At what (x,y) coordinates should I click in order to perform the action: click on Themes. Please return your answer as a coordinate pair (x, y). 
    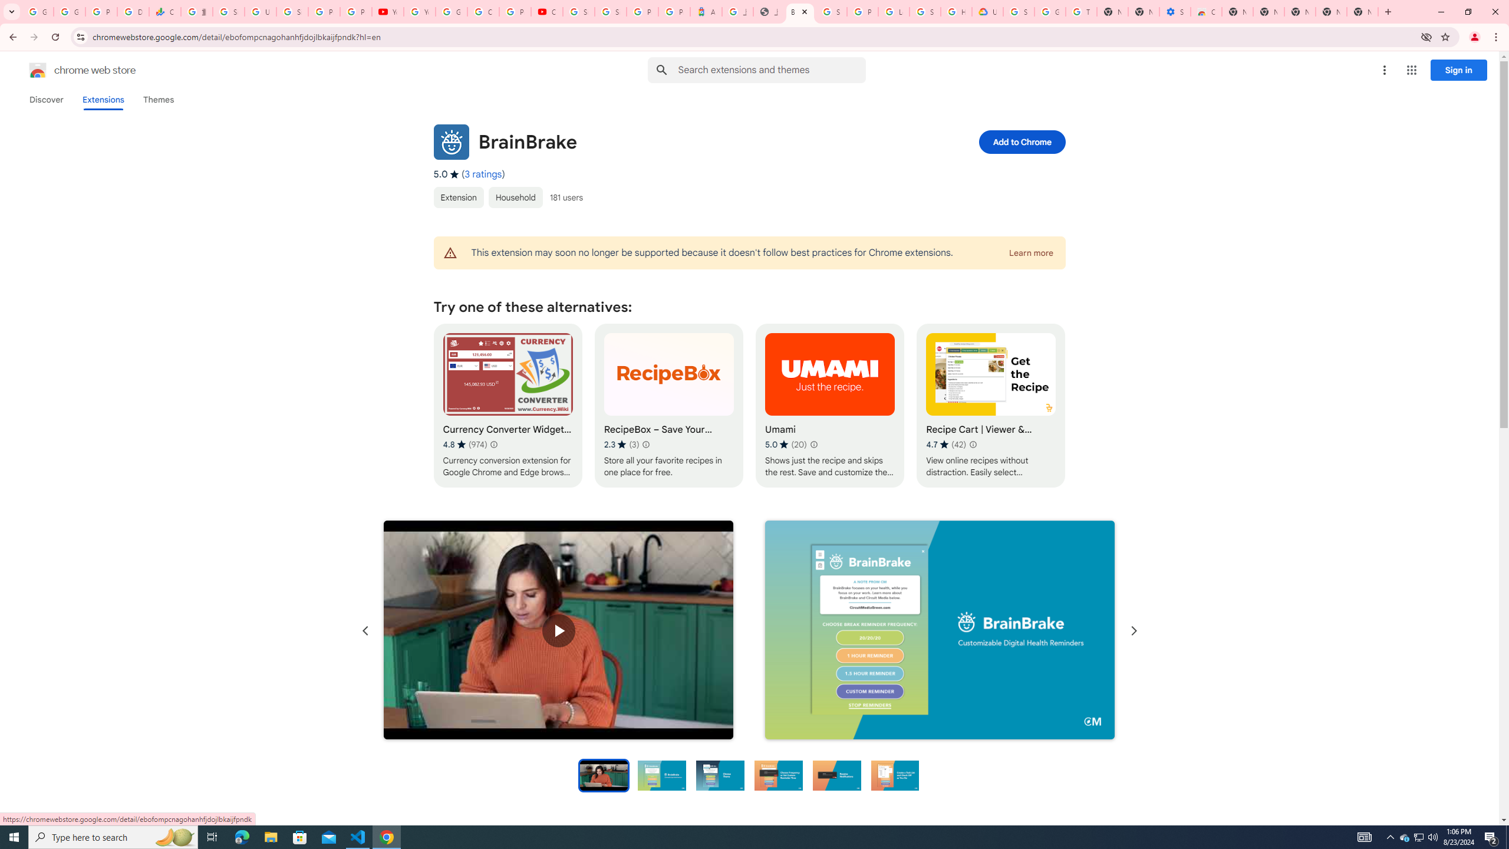
    Looking at the image, I should click on (158, 100).